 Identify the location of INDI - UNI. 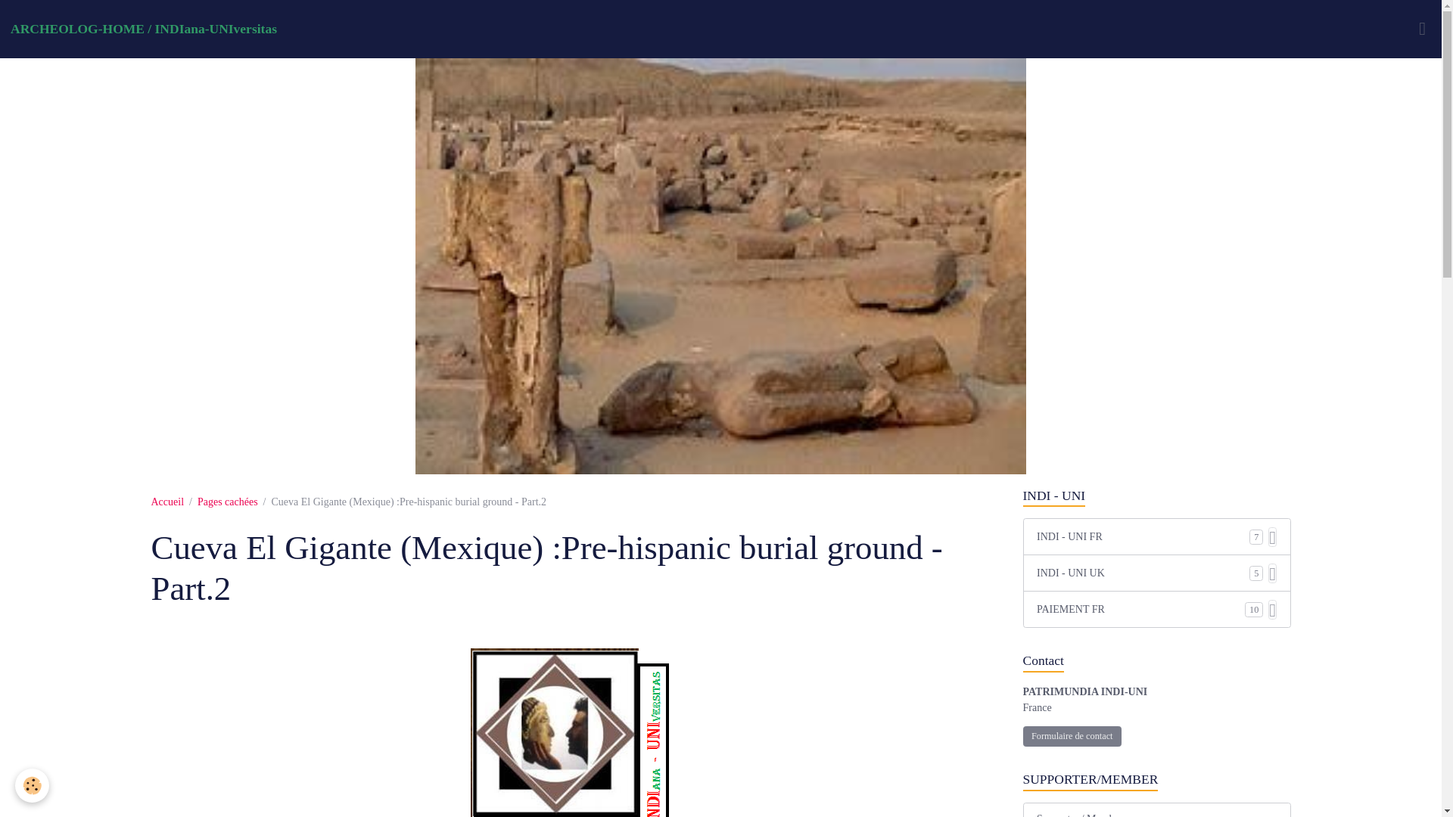
(1156, 495).